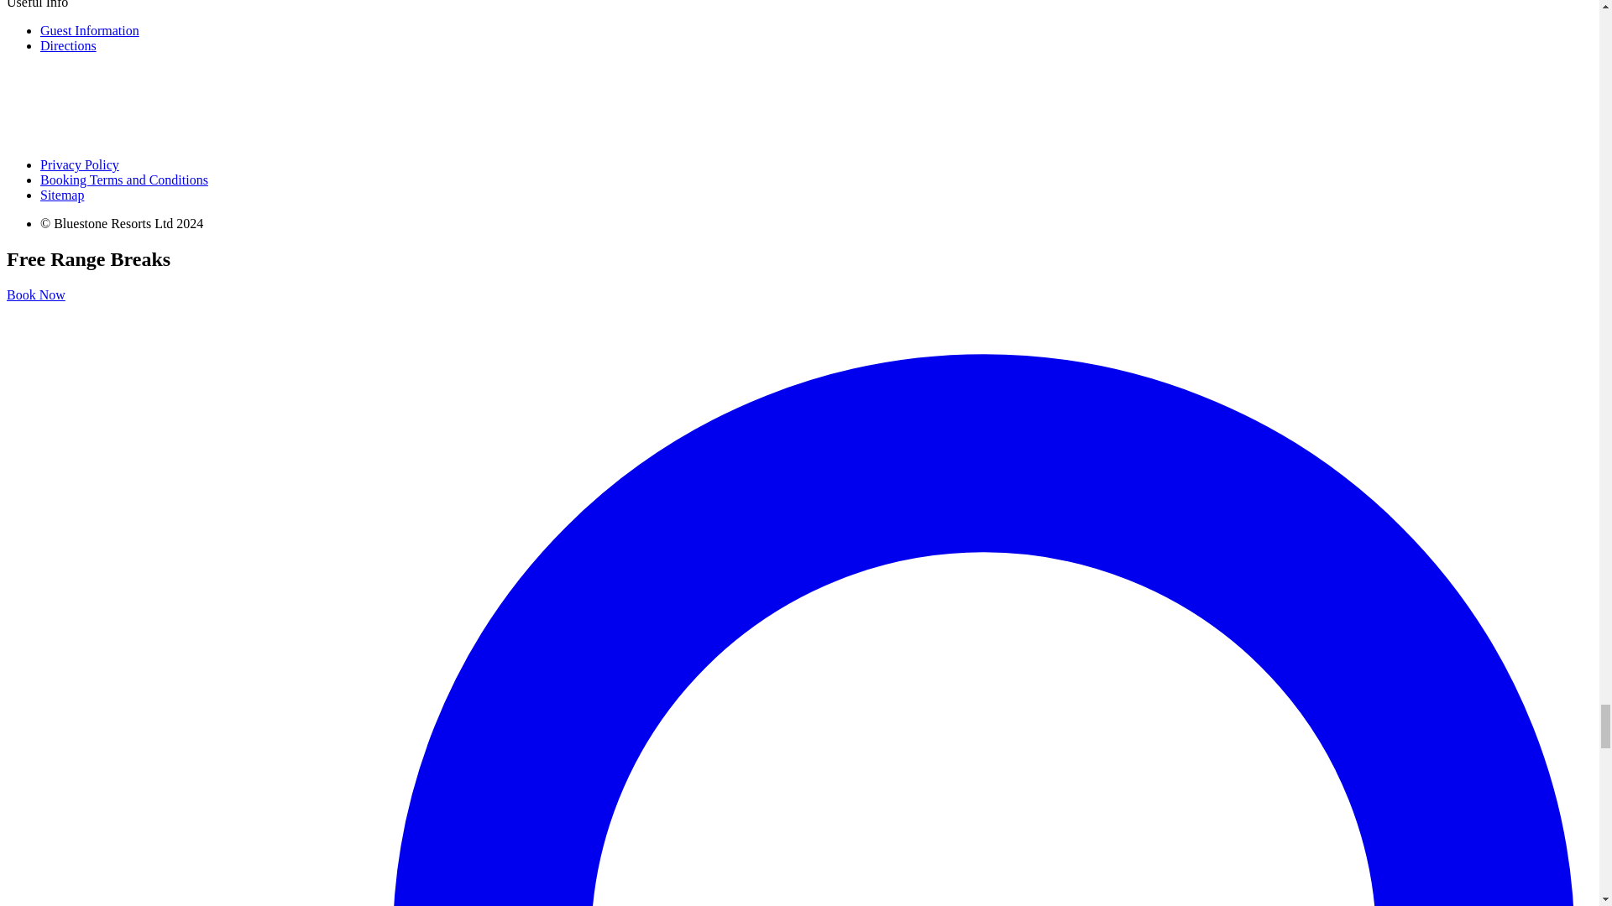 The width and height of the screenshot is (1612, 906). I want to click on Booking Terms and Conditions, so click(124, 180).